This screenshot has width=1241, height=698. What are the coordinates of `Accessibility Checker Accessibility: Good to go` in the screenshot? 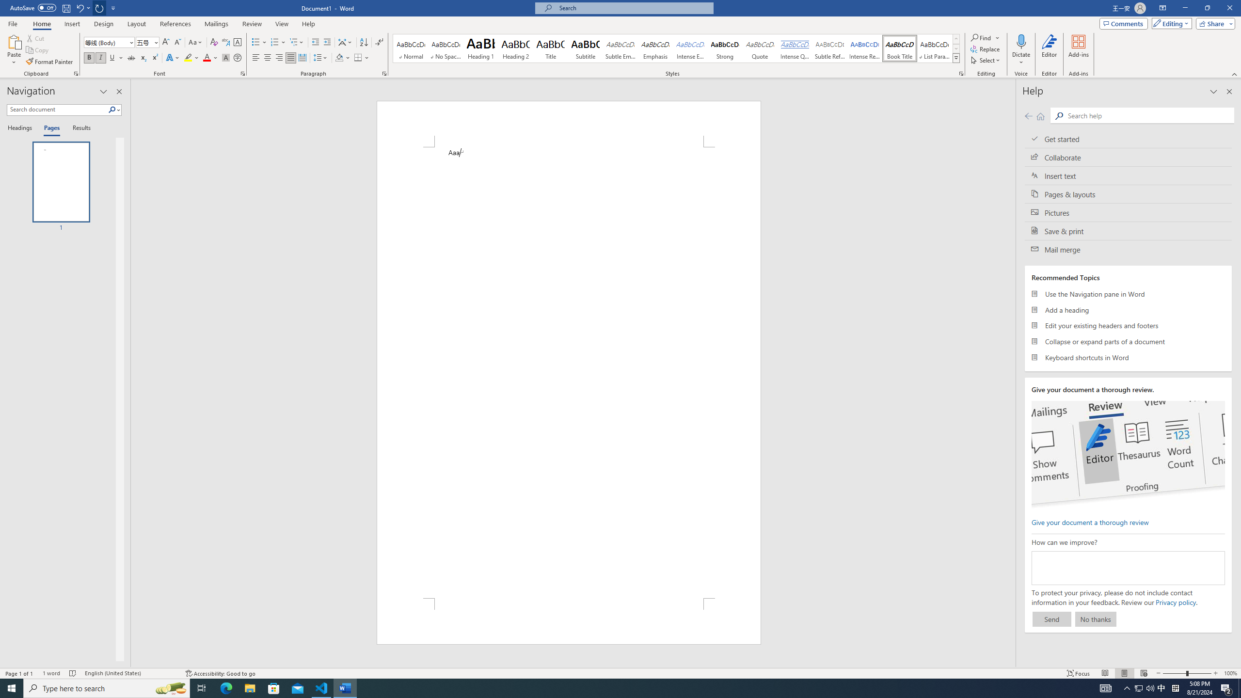 It's located at (220, 673).